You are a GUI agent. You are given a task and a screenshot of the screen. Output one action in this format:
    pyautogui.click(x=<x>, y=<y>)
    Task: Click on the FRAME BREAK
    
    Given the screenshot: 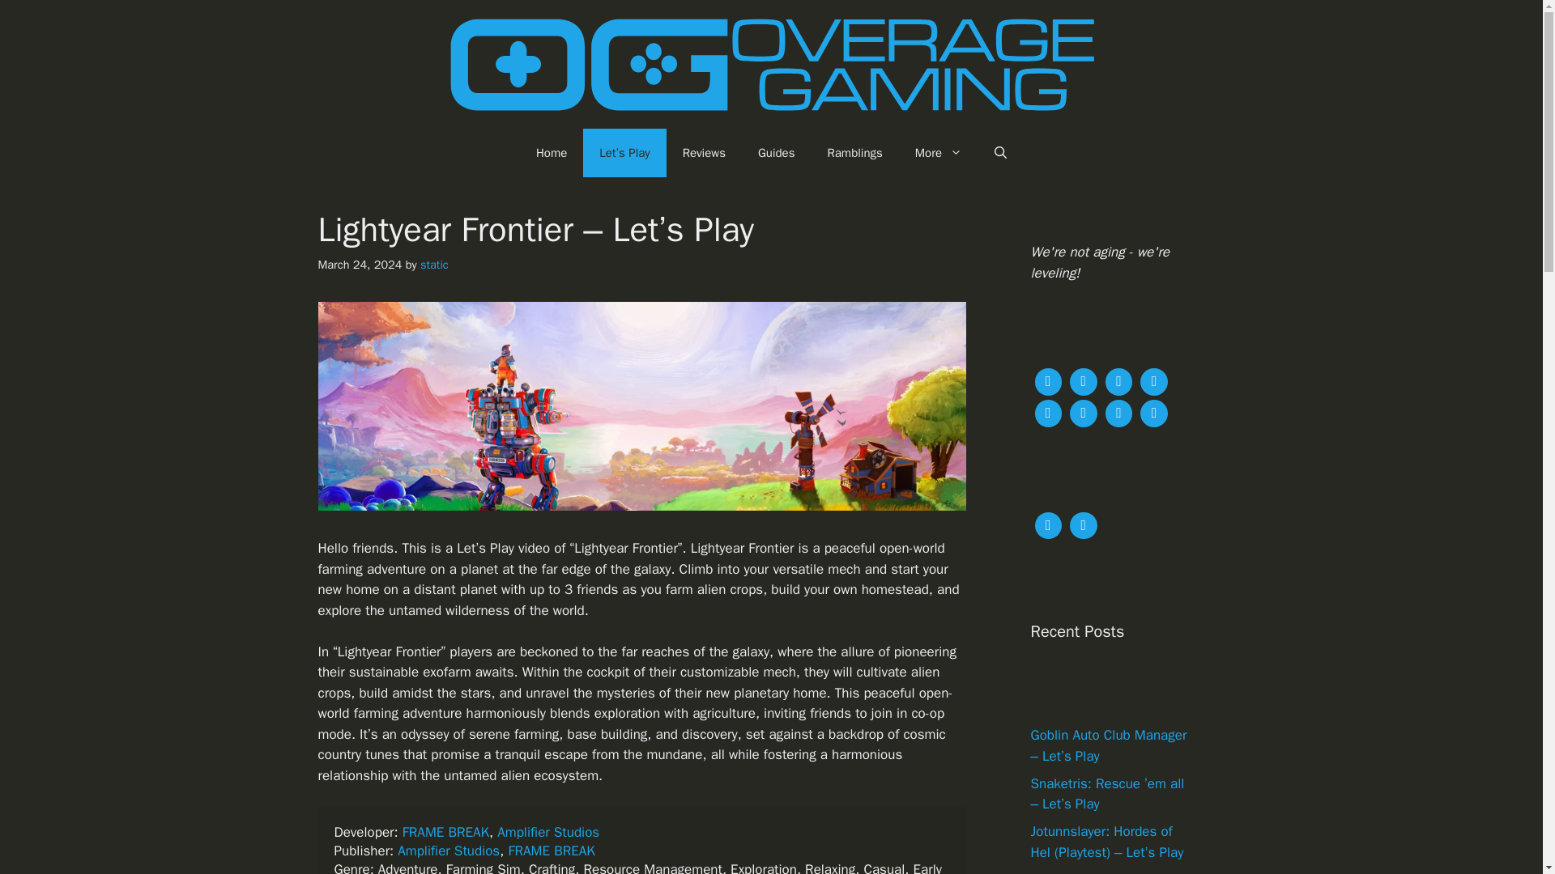 What is the action you would take?
    pyautogui.click(x=445, y=832)
    